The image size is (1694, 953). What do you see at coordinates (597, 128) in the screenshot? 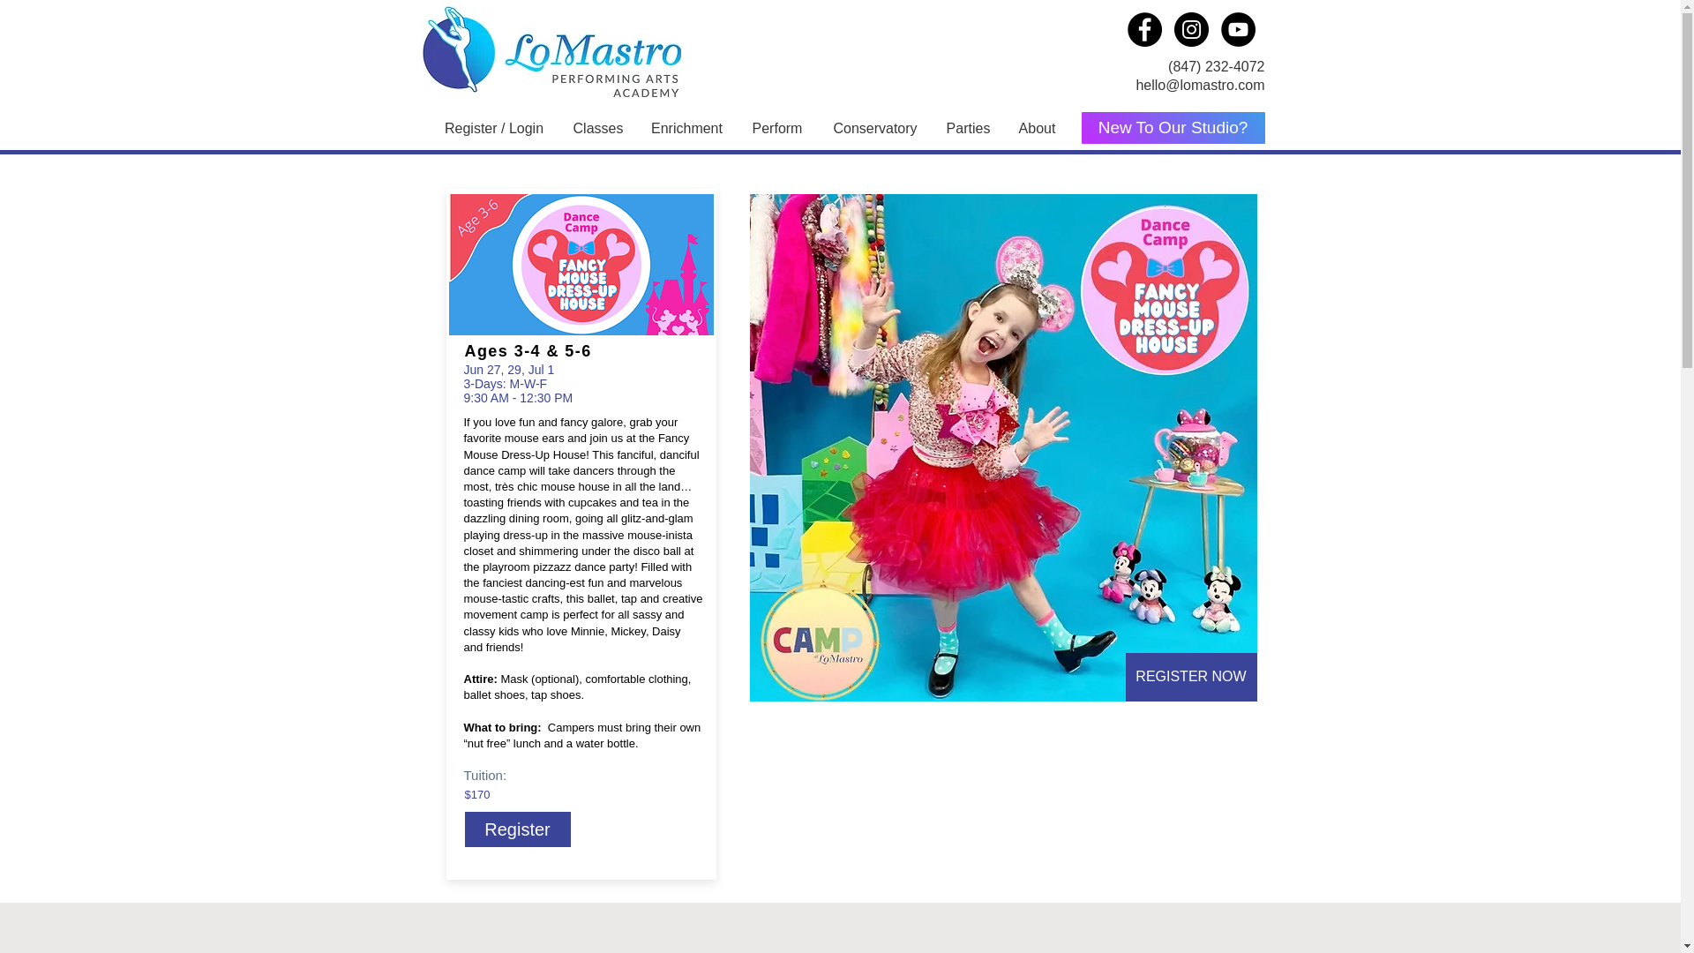
I see `Classes` at bounding box center [597, 128].